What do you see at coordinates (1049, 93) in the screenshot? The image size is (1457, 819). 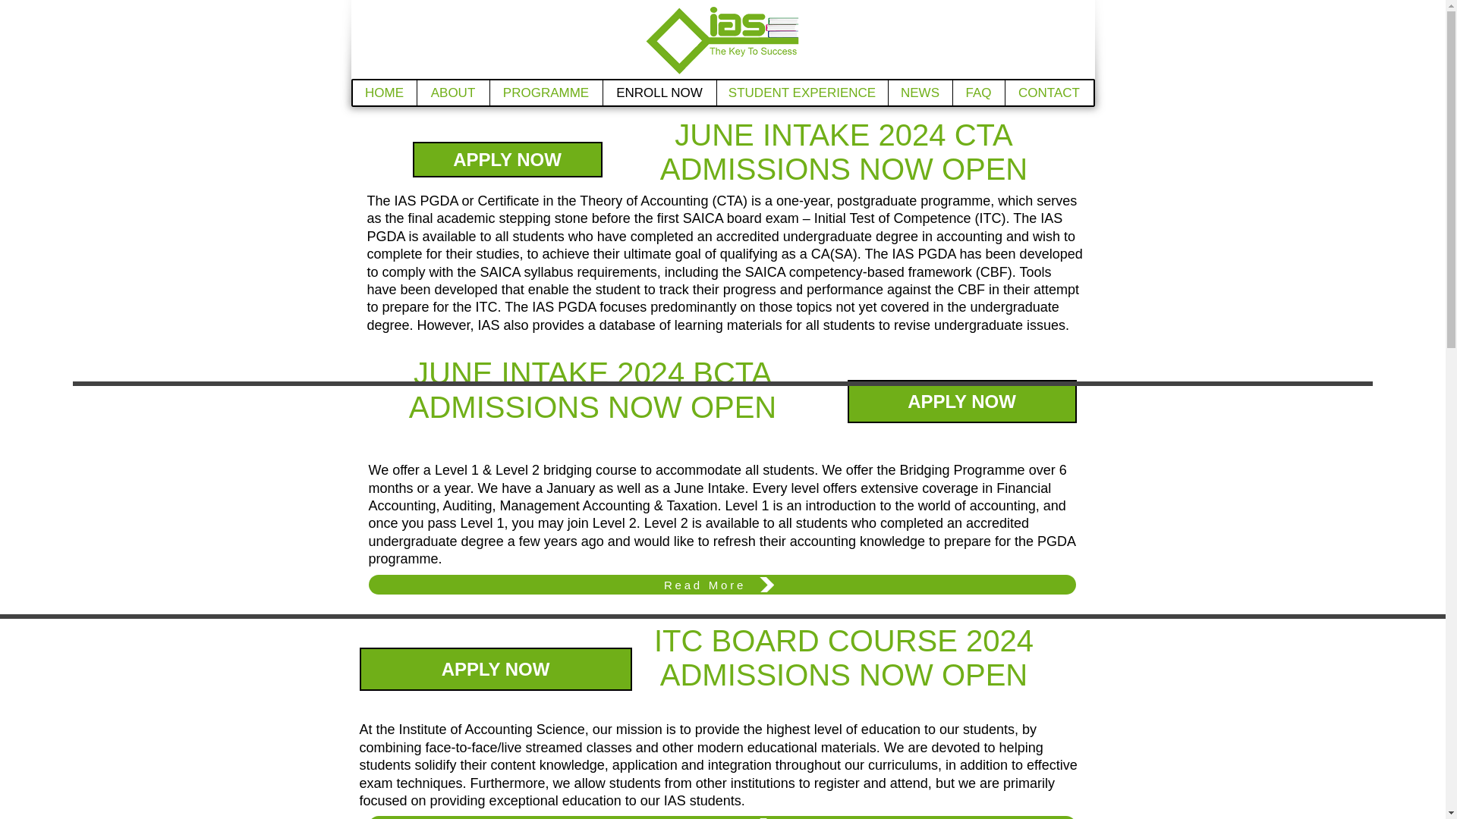 I see `CONTACT` at bounding box center [1049, 93].